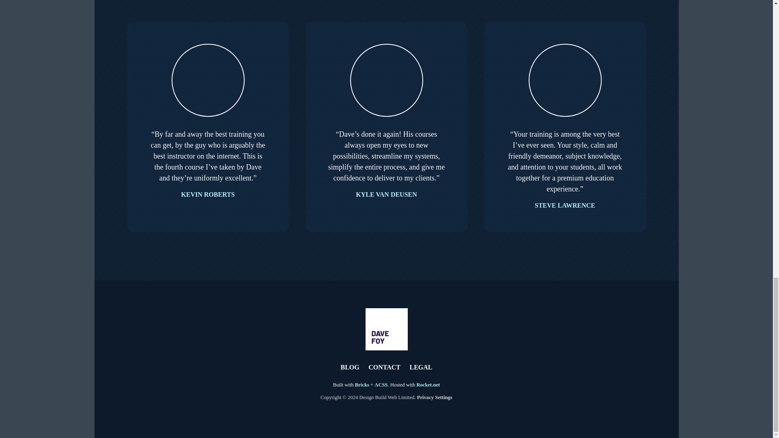  I want to click on CONTACT, so click(384, 367).